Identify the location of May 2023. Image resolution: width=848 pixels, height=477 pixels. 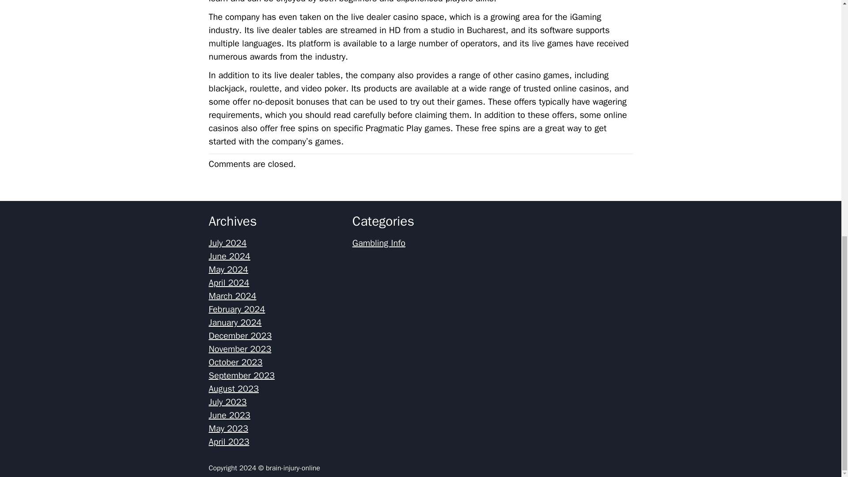
(228, 428).